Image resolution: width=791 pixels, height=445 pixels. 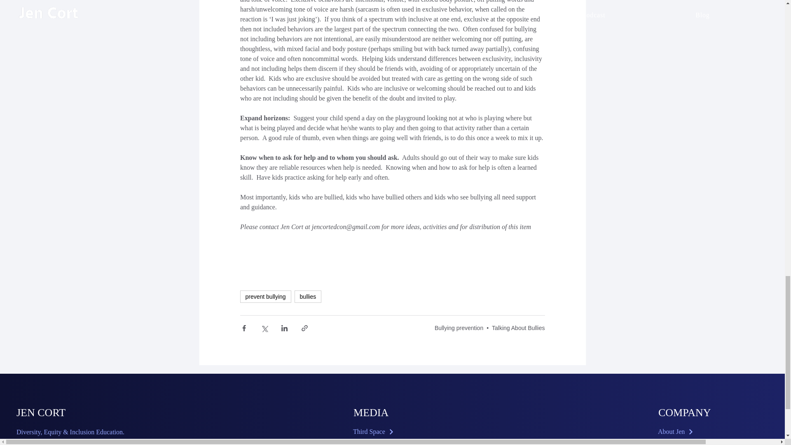 What do you see at coordinates (518, 328) in the screenshot?
I see `Talking About Bullies` at bounding box center [518, 328].